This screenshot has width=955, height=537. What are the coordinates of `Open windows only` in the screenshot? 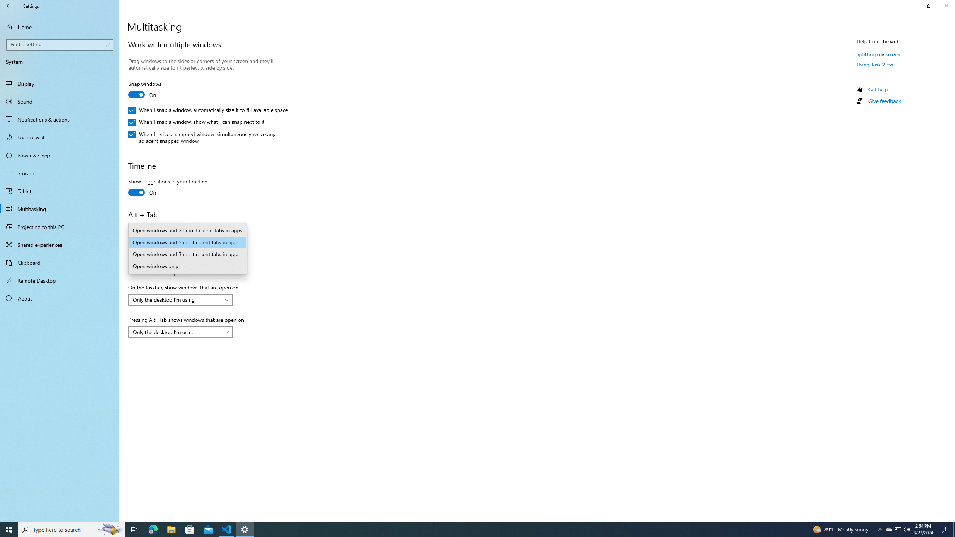 It's located at (187, 266).